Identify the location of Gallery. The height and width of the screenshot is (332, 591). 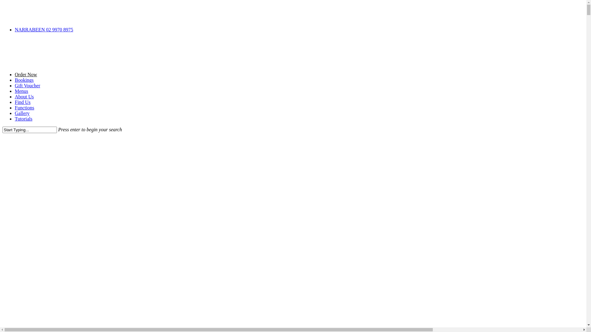
(22, 113).